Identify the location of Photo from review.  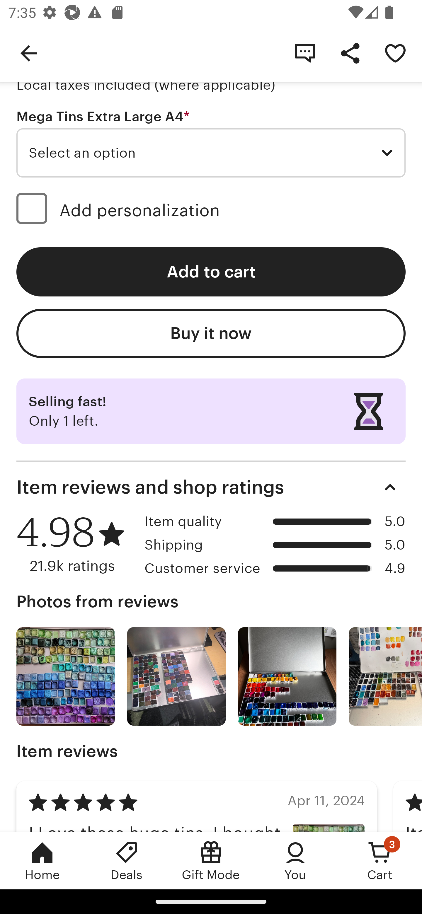
(66, 676).